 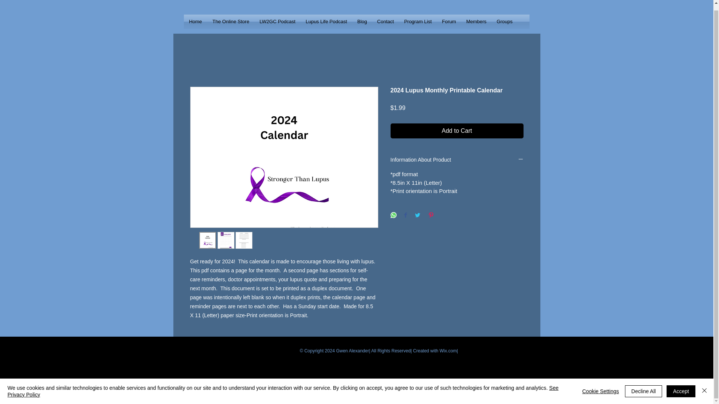 I want to click on LW2GC Podcast, so click(x=277, y=21).